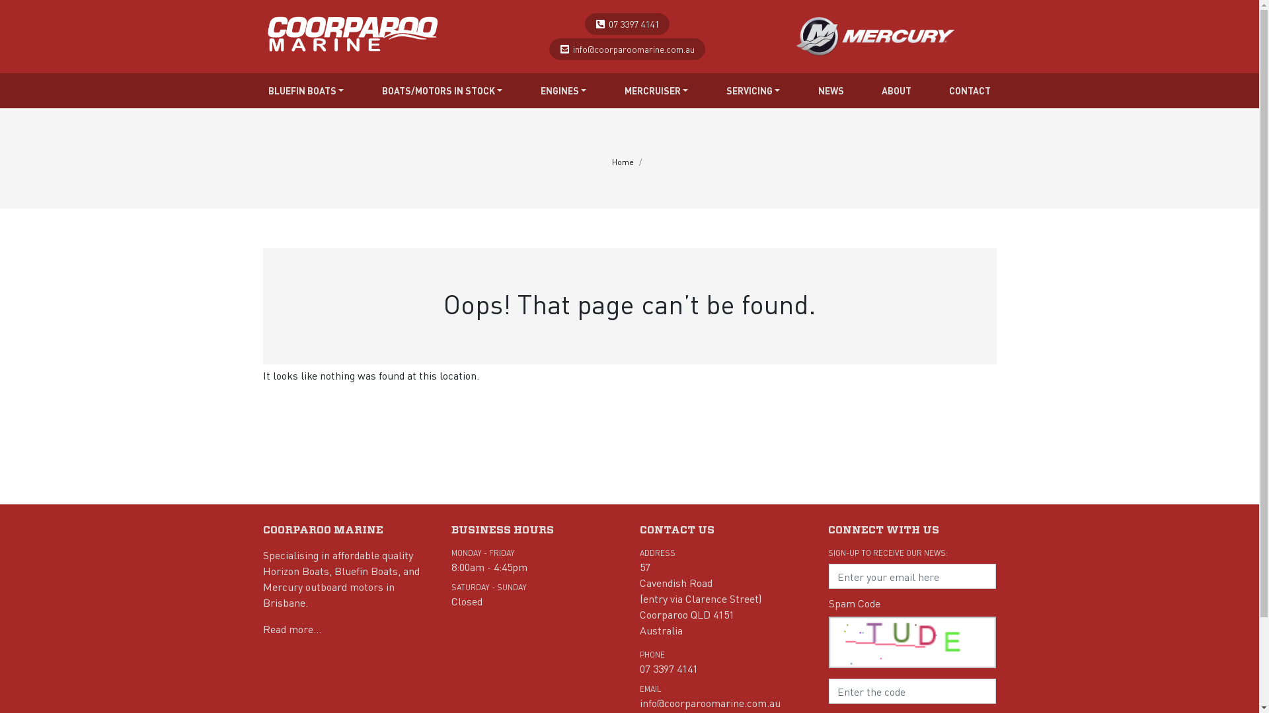 The width and height of the screenshot is (1269, 713). Describe the element at coordinates (634, 49) in the screenshot. I see `info@coorparoomarine.com.au` at that location.